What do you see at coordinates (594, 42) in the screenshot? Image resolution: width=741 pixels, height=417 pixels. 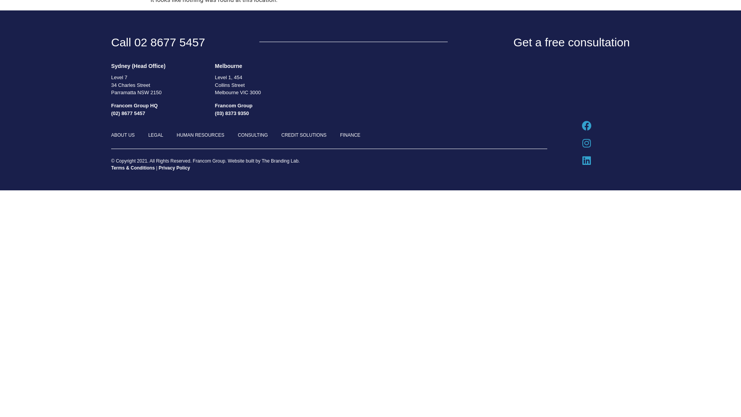 I see `LEGAL` at bounding box center [594, 42].